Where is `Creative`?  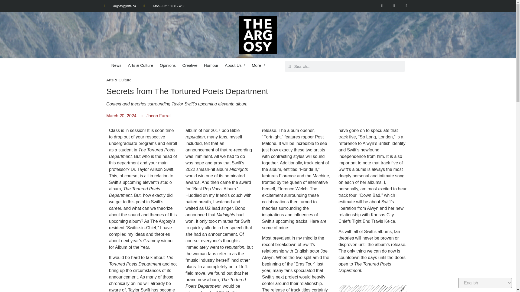 Creative is located at coordinates (190, 65).